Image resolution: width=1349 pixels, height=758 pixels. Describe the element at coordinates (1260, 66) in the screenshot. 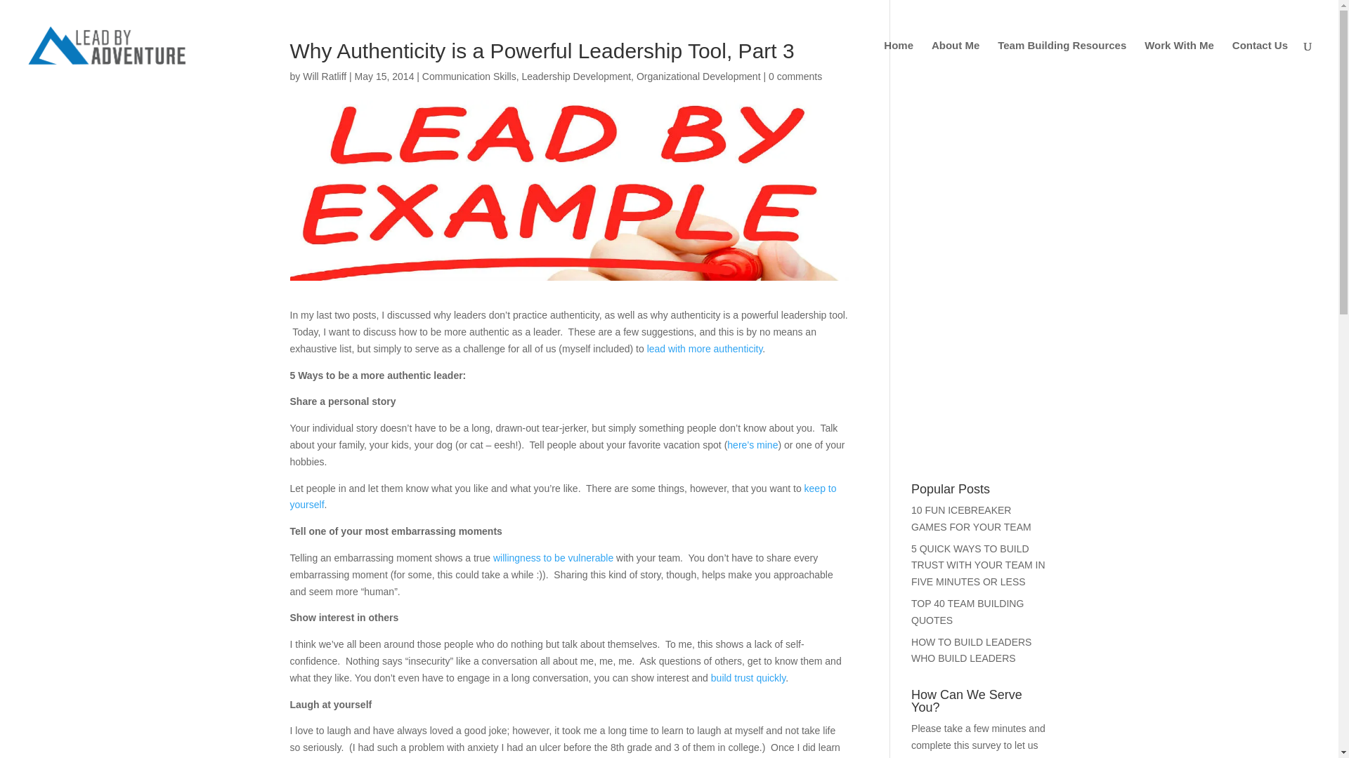

I see `Contact Us` at that location.